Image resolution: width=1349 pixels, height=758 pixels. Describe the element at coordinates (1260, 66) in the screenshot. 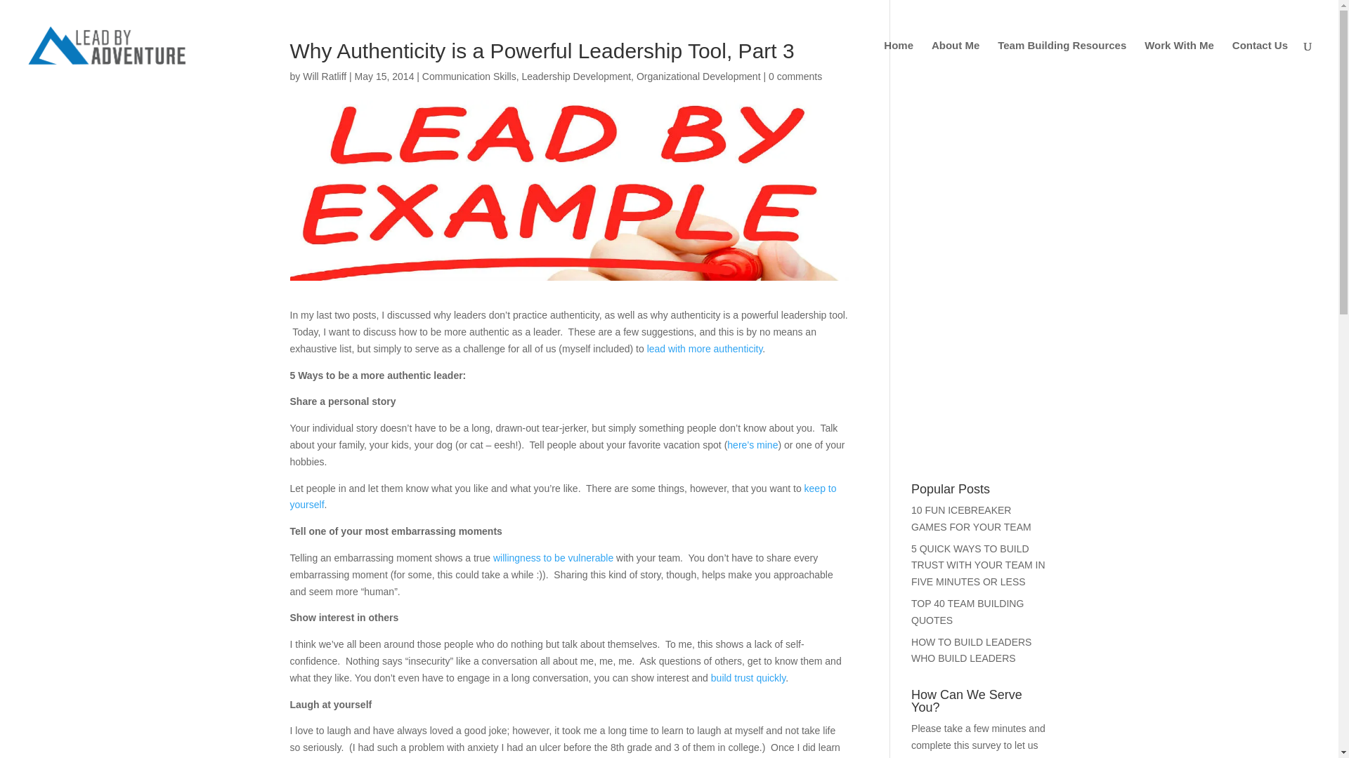

I see `Contact Us` at that location.